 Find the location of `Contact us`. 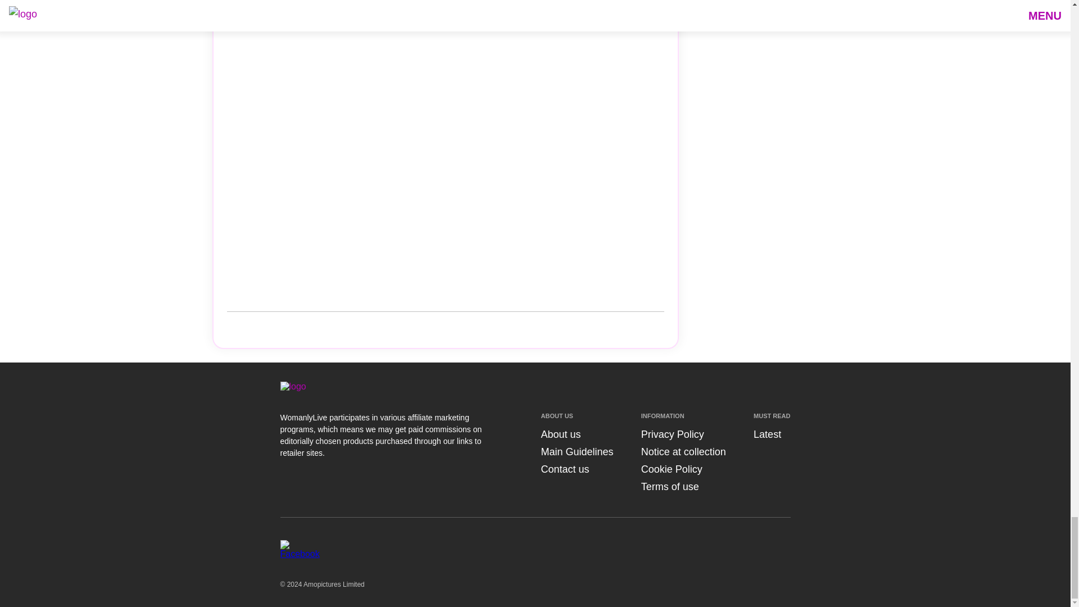

Contact us is located at coordinates (564, 469).